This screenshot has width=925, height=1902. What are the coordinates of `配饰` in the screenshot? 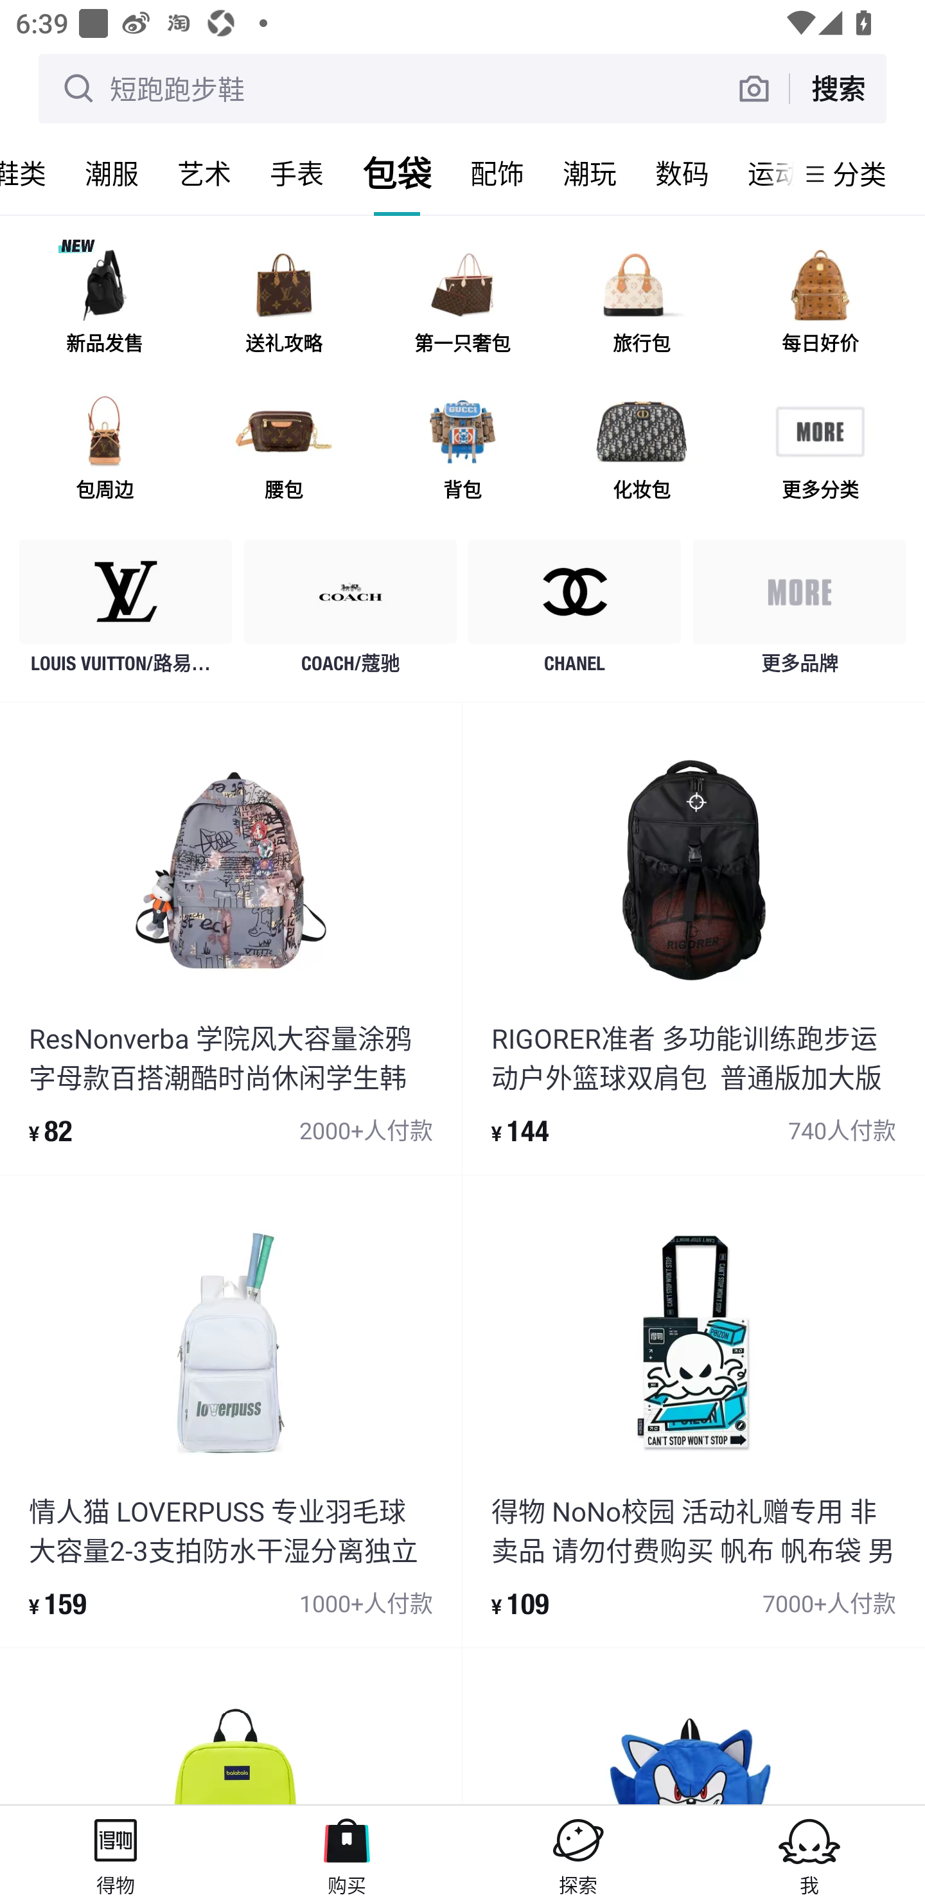 It's located at (497, 173).